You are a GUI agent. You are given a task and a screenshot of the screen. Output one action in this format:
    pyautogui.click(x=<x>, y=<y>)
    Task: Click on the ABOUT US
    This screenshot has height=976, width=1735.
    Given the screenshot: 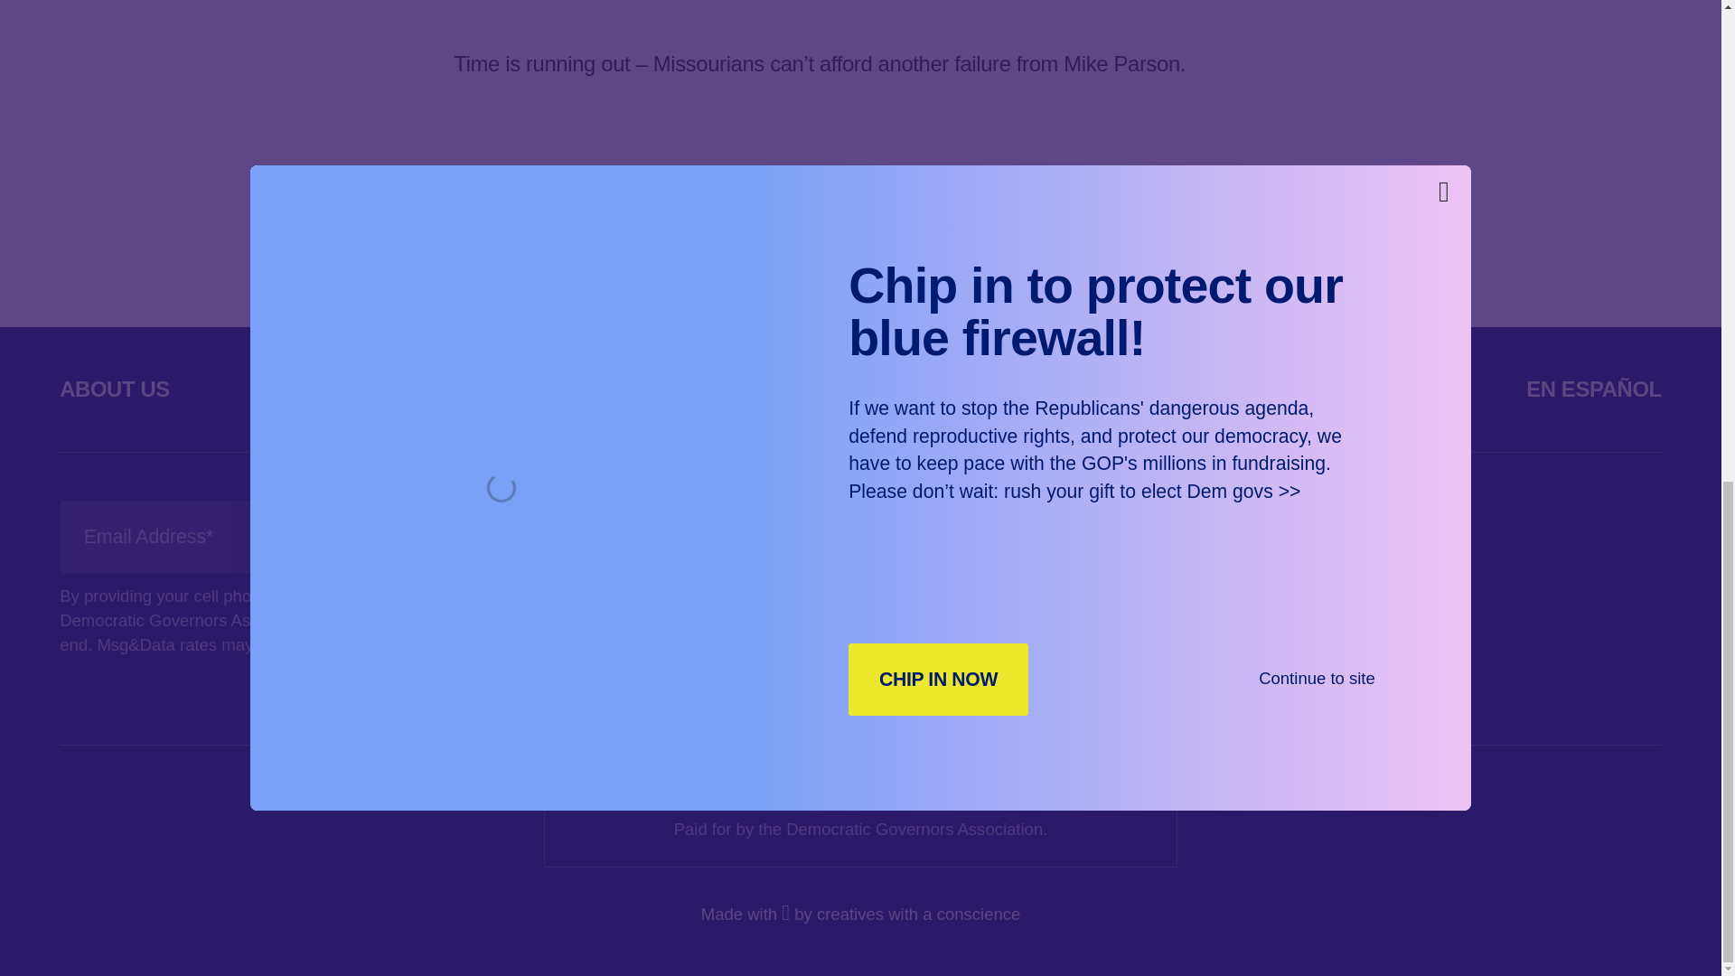 What is the action you would take?
    pyautogui.click(x=114, y=389)
    